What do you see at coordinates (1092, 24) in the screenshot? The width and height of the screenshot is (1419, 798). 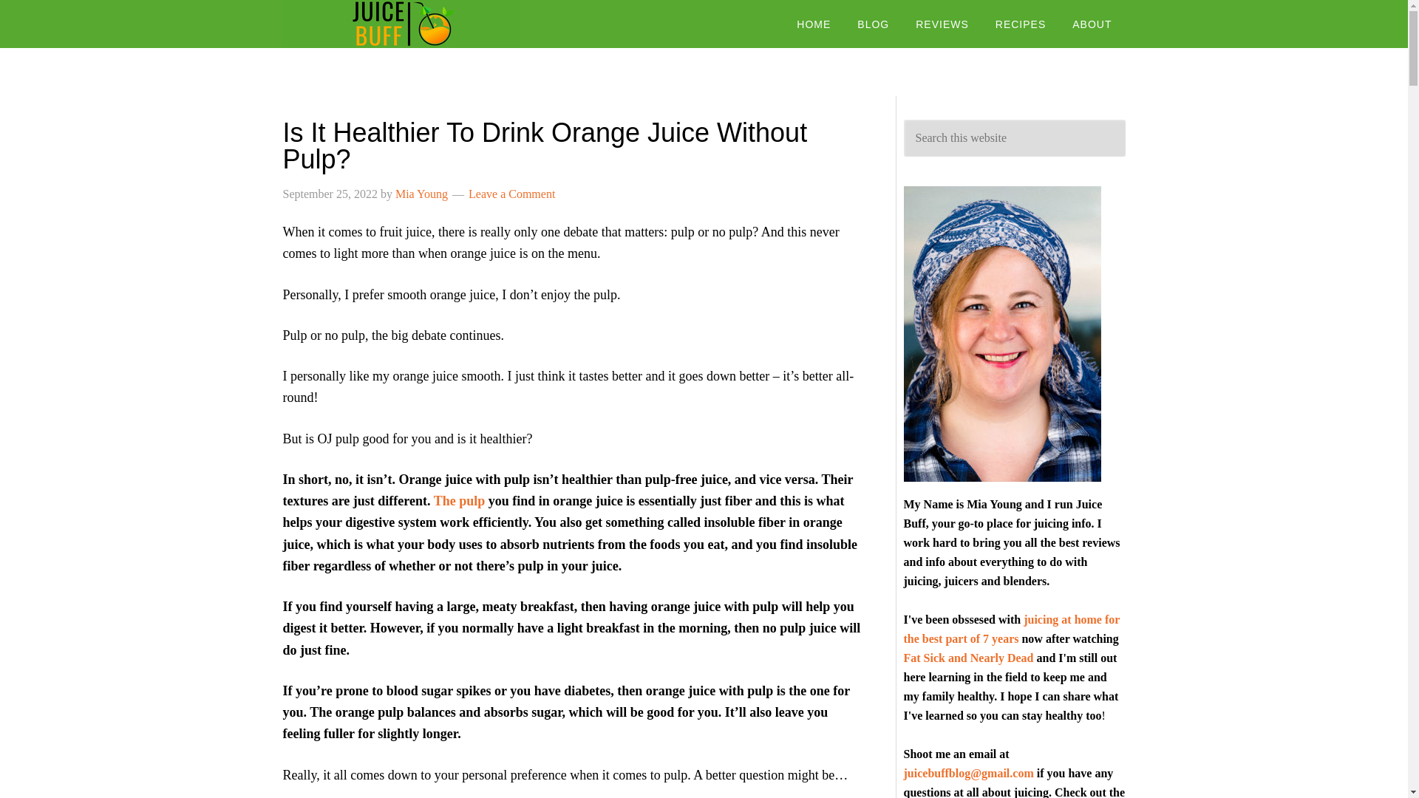 I see `ABOUT` at bounding box center [1092, 24].